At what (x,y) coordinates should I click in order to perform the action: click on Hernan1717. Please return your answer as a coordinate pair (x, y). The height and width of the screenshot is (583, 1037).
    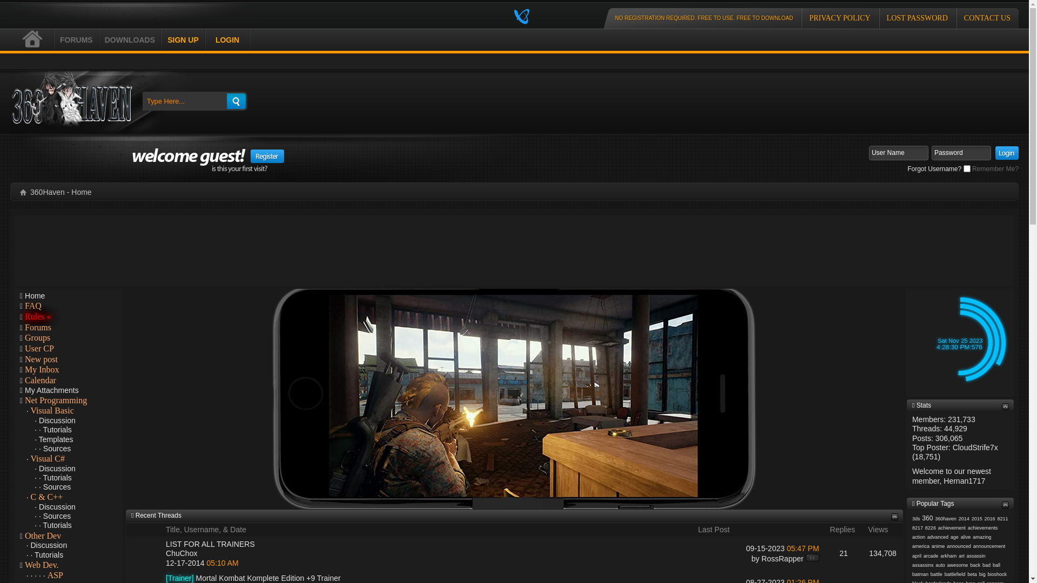
    Looking at the image, I should click on (965, 480).